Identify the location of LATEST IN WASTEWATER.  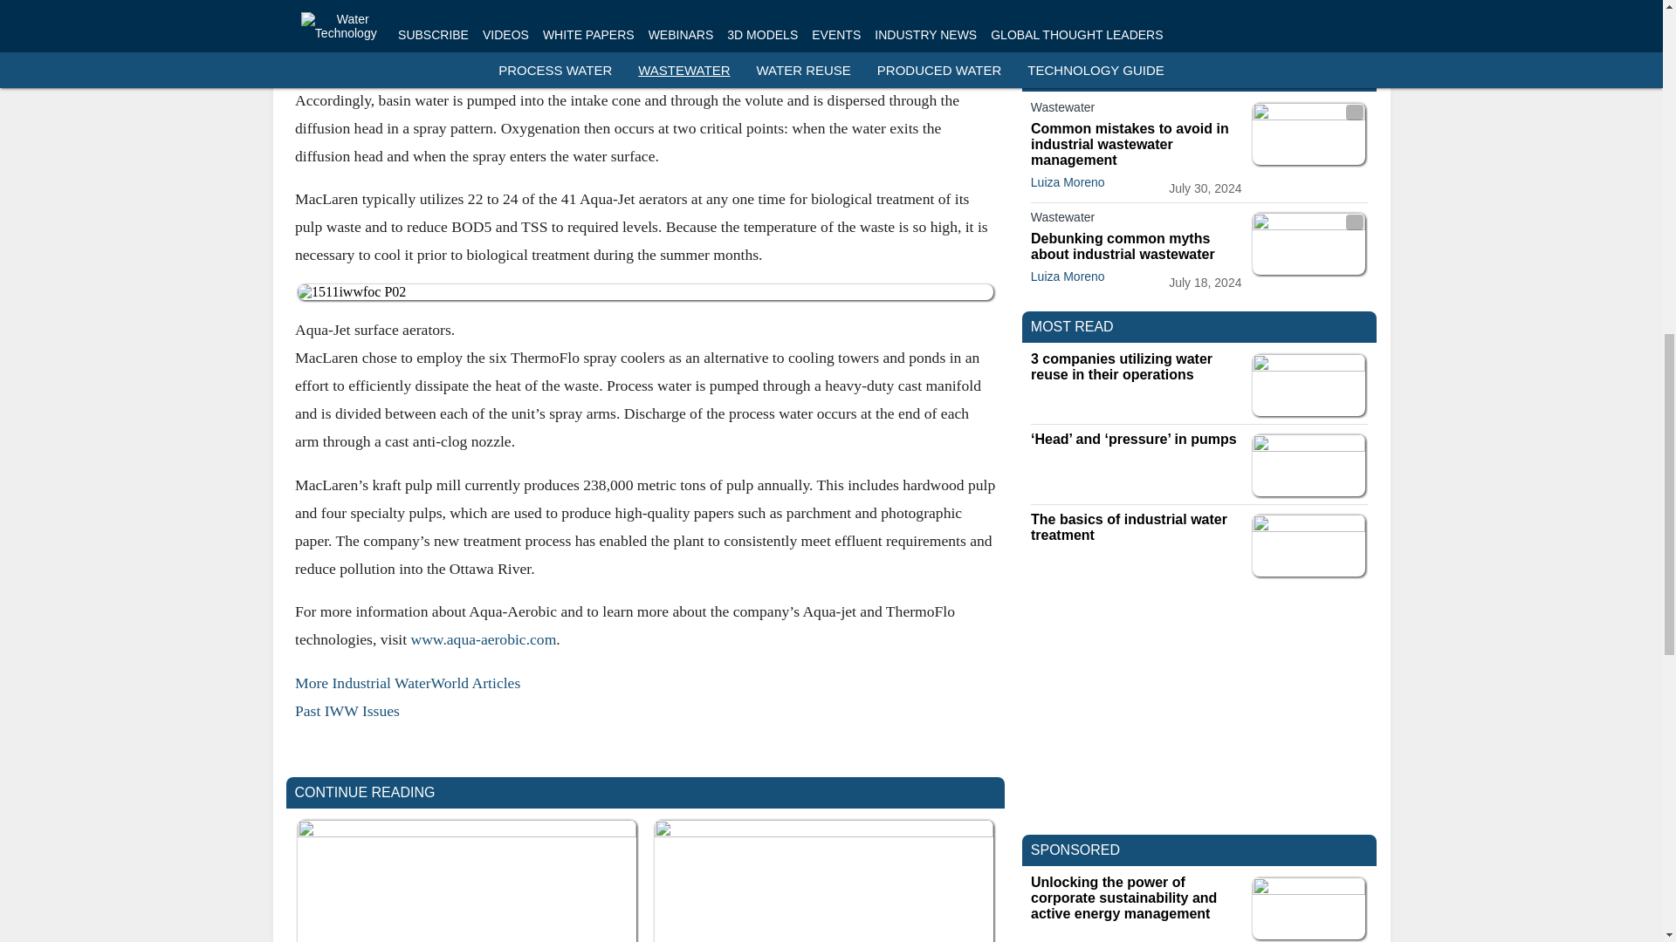
(1116, 75).